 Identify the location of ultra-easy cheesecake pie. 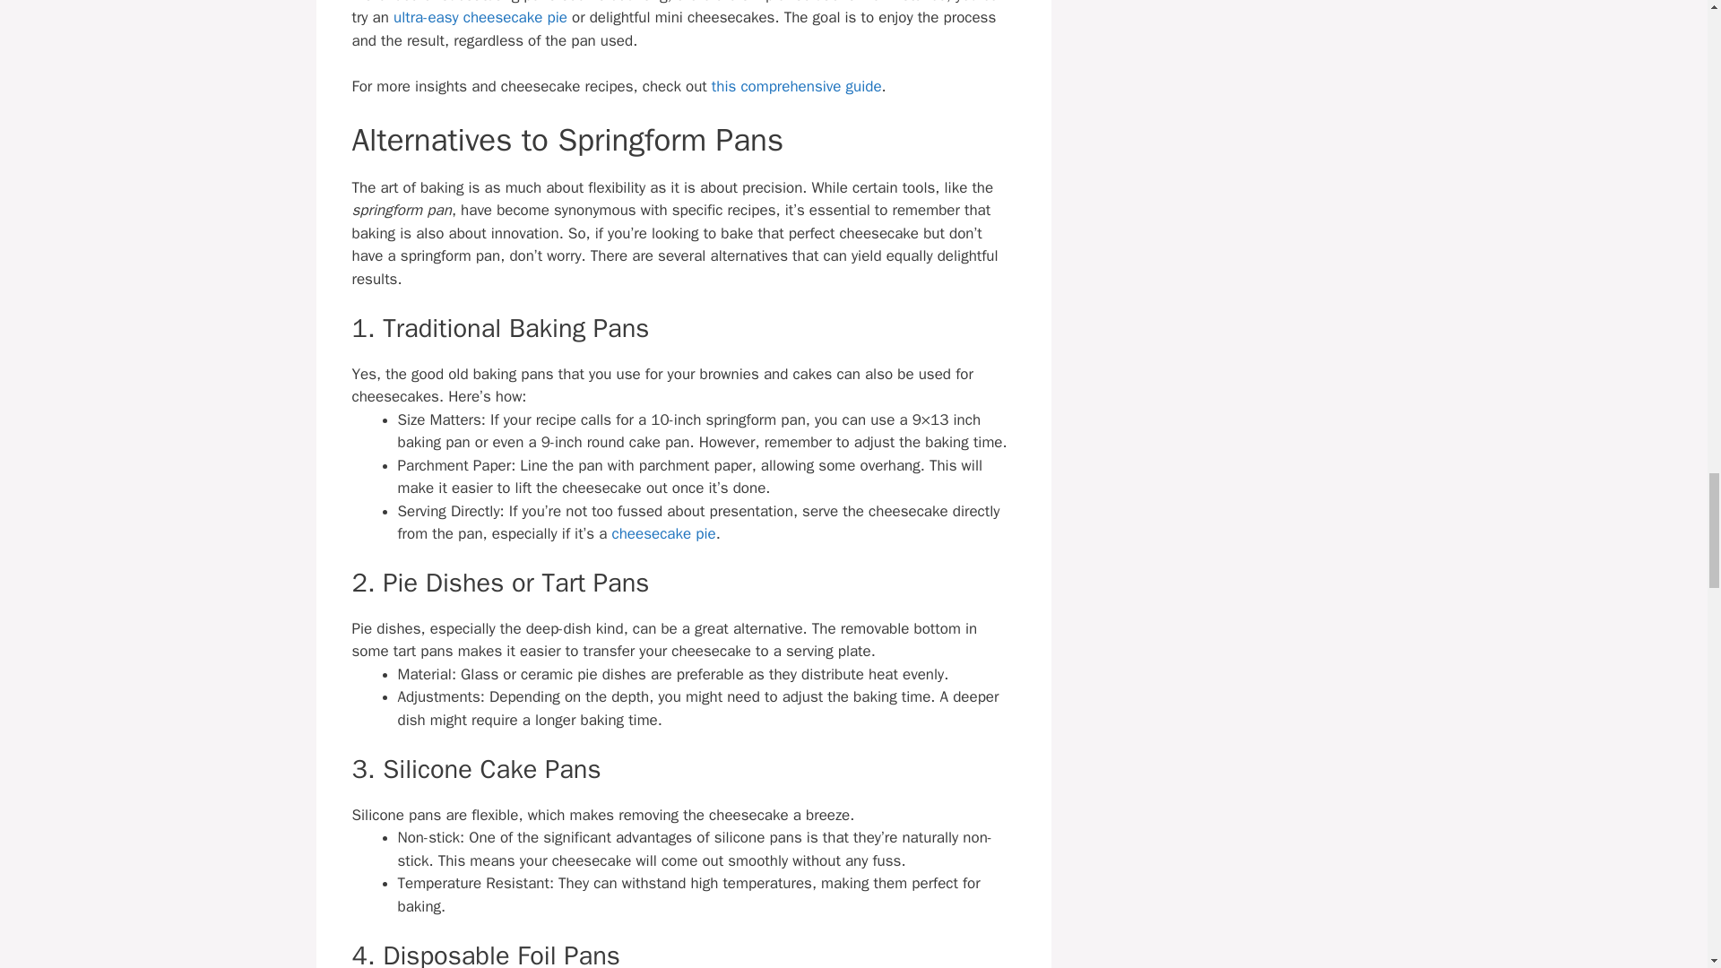
(480, 17).